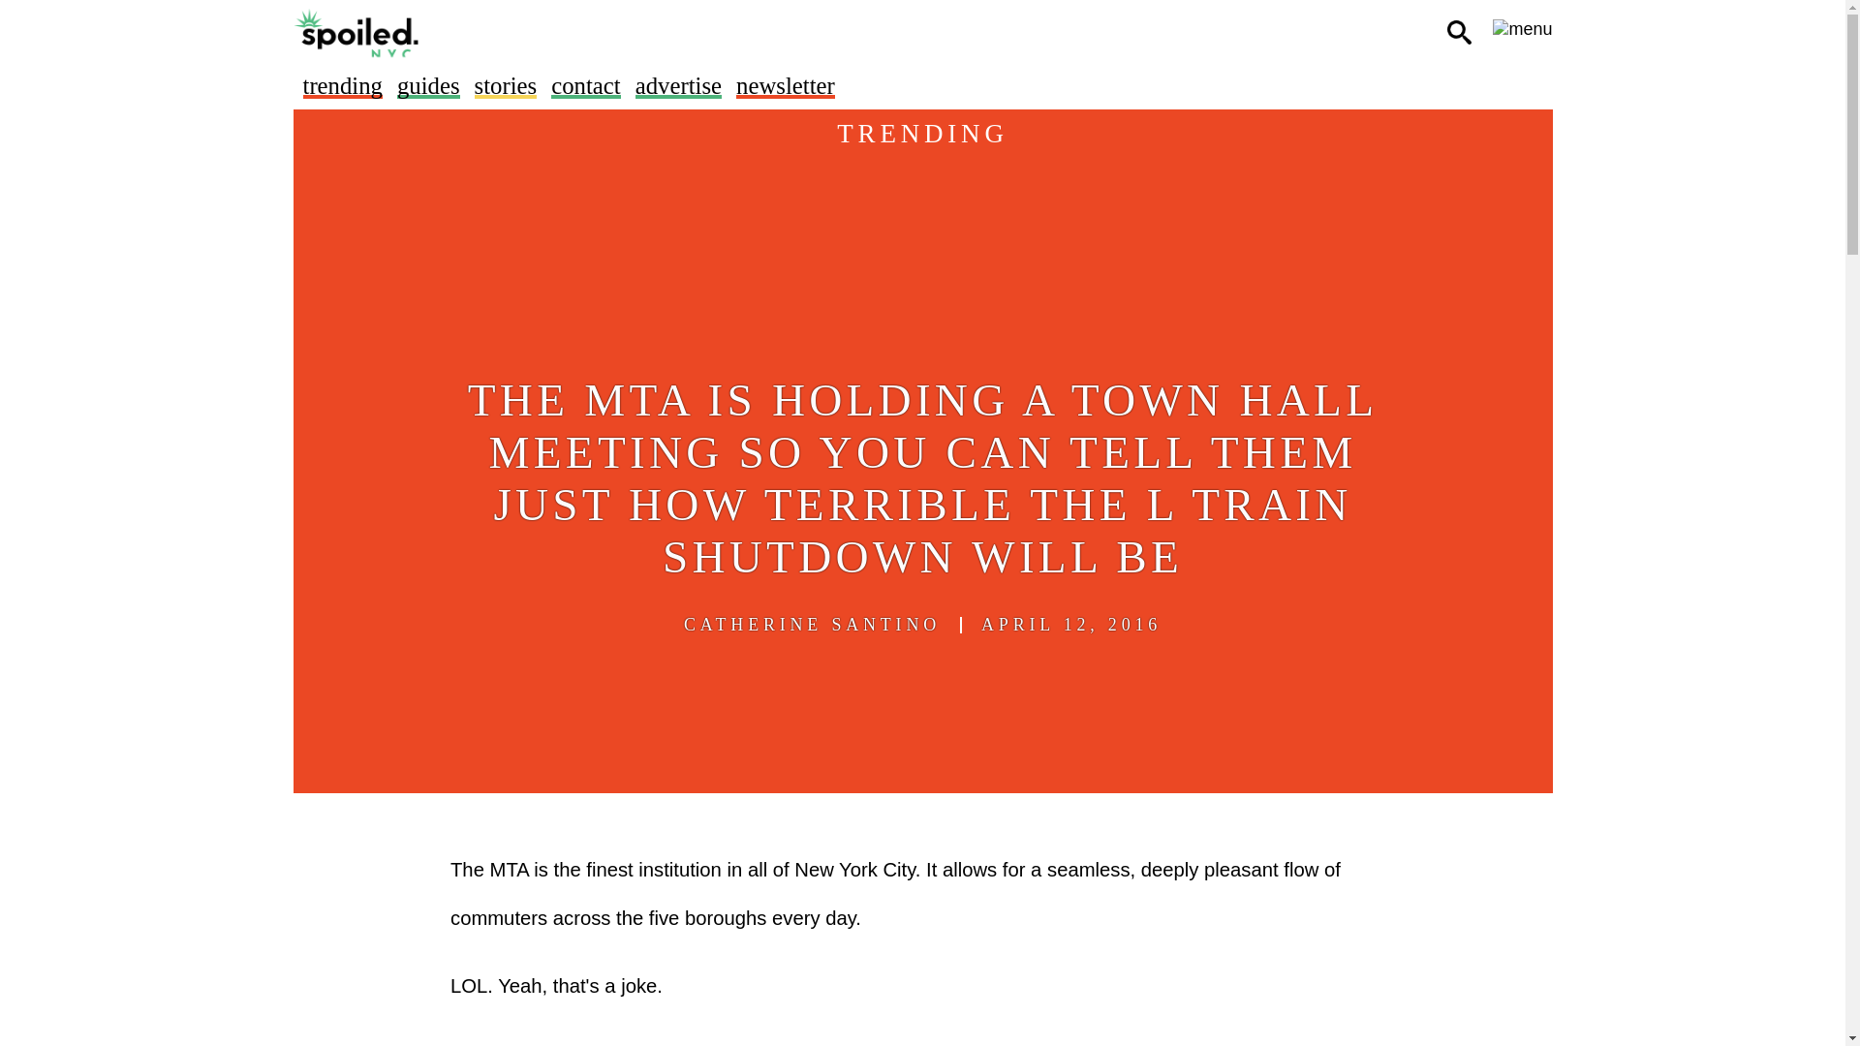 This screenshot has height=1046, width=1860. What do you see at coordinates (585, 85) in the screenshot?
I see `contact` at bounding box center [585, 85].